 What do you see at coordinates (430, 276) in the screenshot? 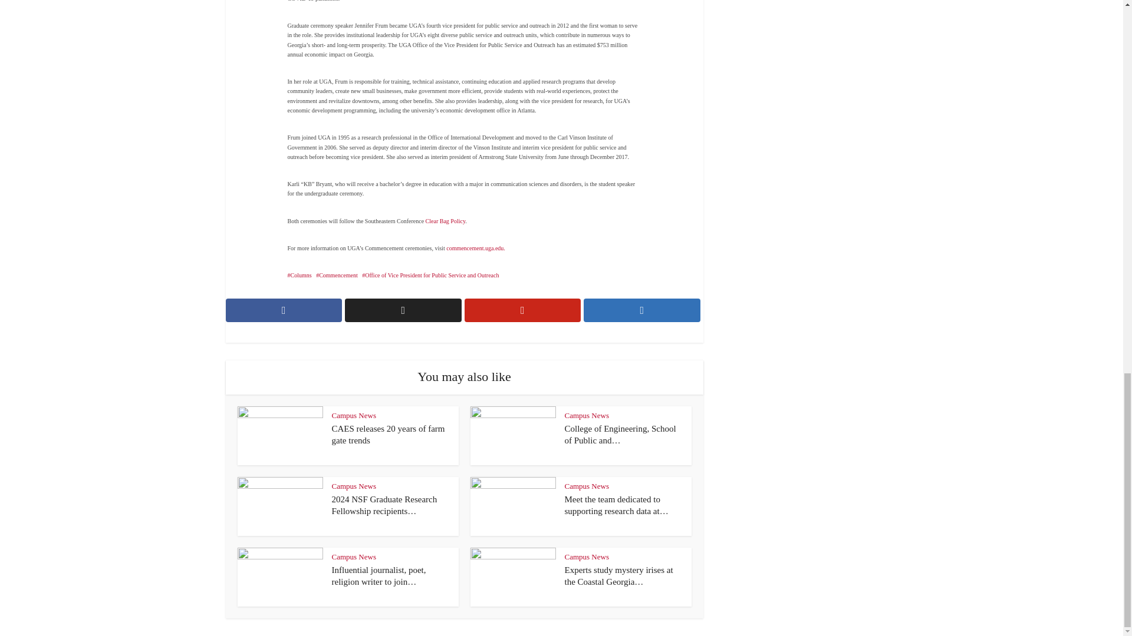
I see `Office of Vice President for Public Service and Outreach` at bounding box center [430, 276].